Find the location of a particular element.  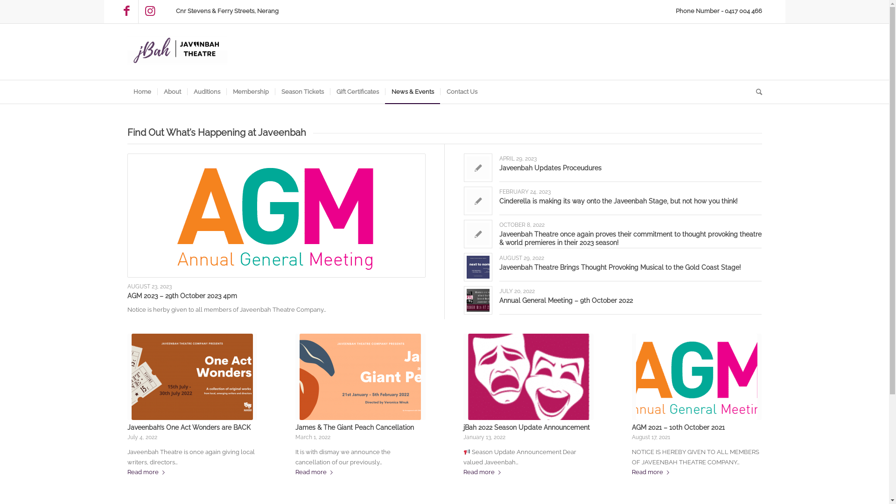

Auditions is located at coordinates (206, 92).